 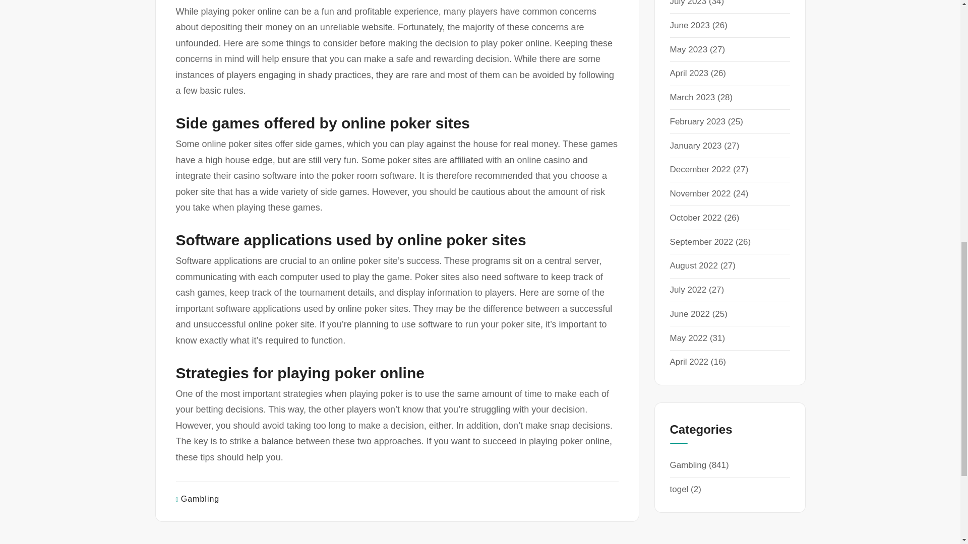 What do you see at coordinates (690, 25) in the screenshot?
I see `June 2023` at bounding box center [690, 25].